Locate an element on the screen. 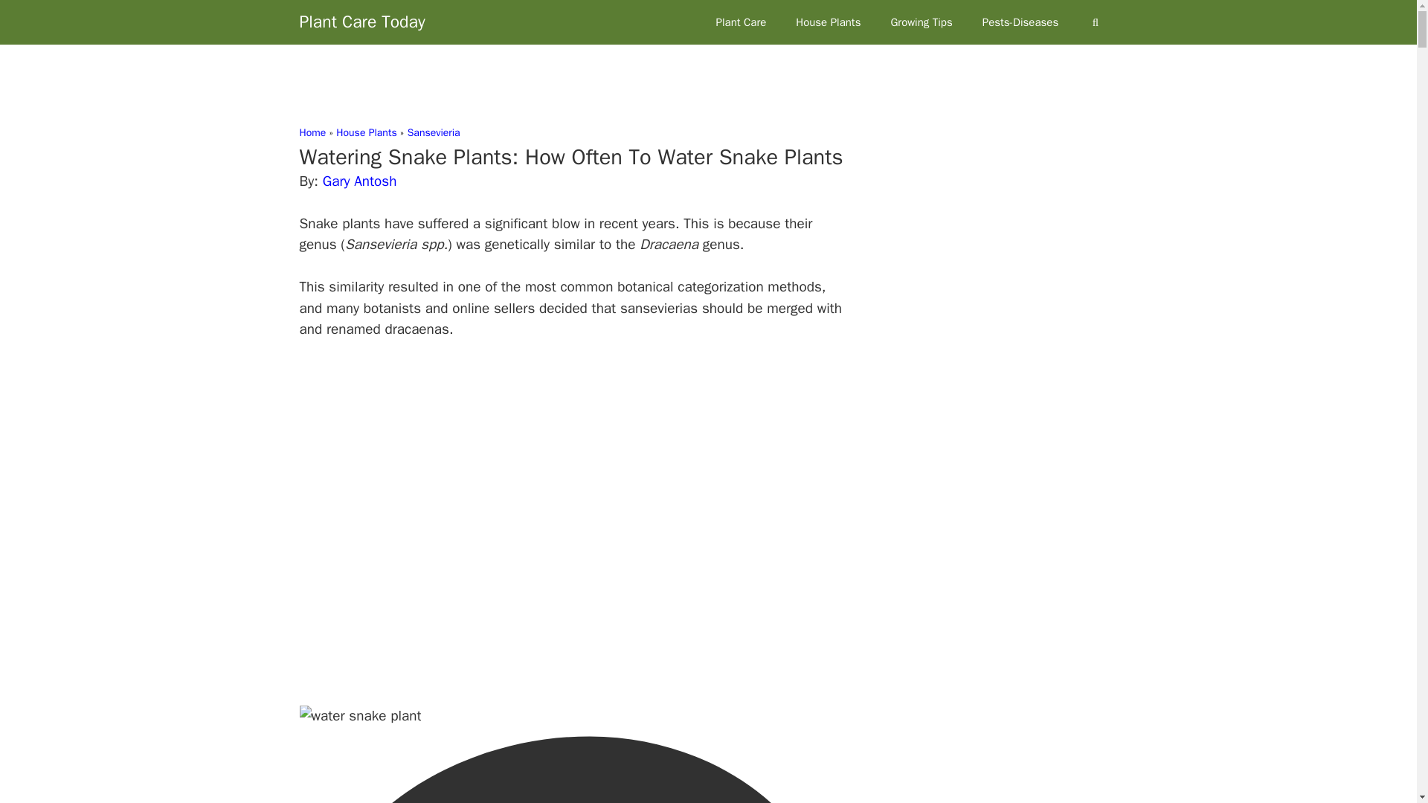 Image resolution: width=1428 pixels, height=803 pixels. House Plants is located at coordinates (366, 132).